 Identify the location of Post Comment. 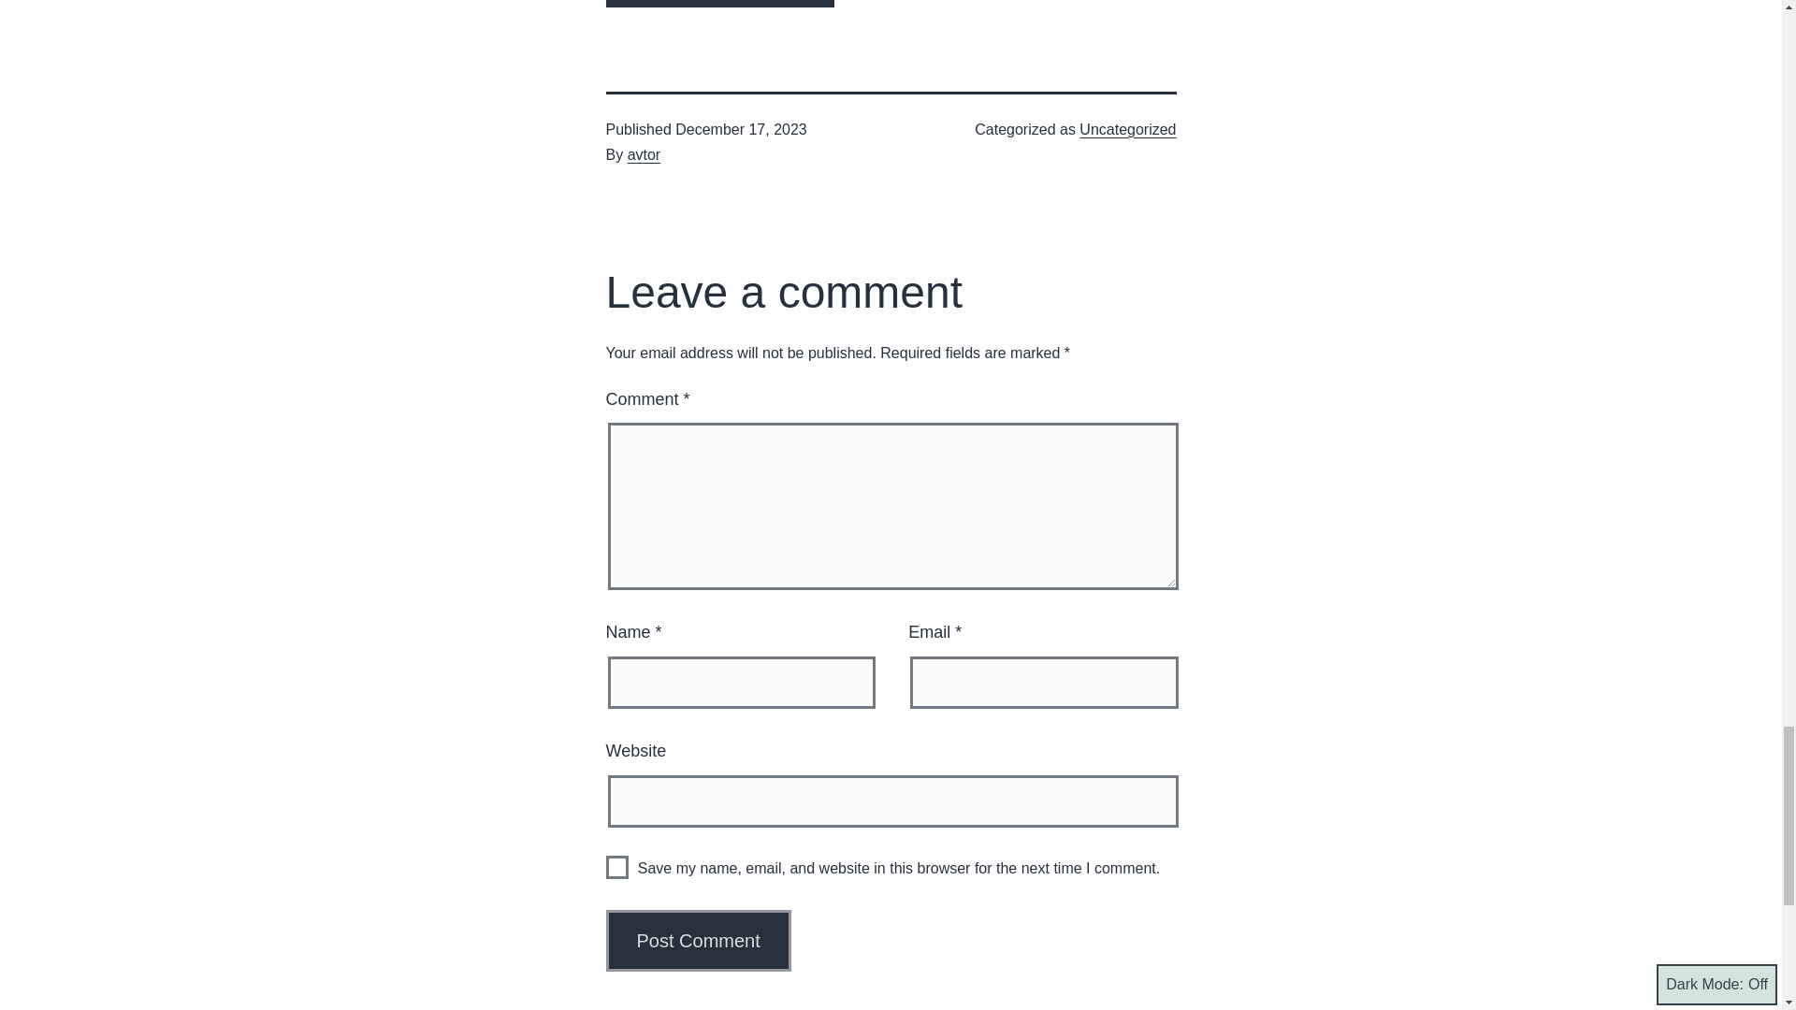
(699, 941).